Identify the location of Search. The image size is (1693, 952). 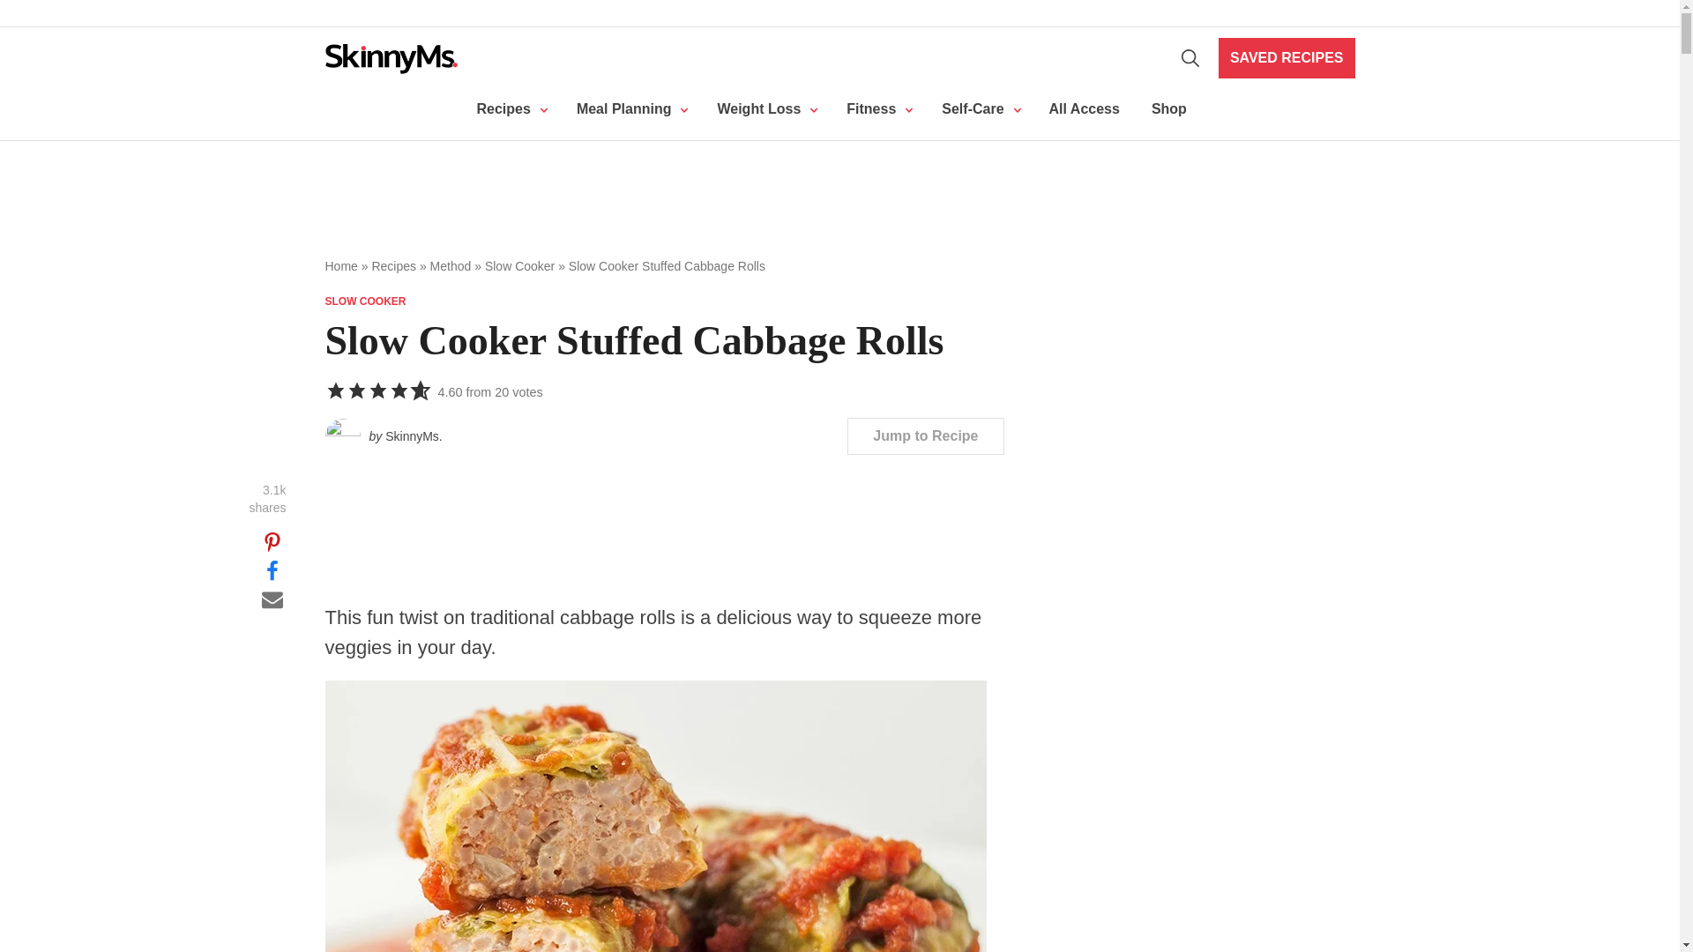
(1190, 58).